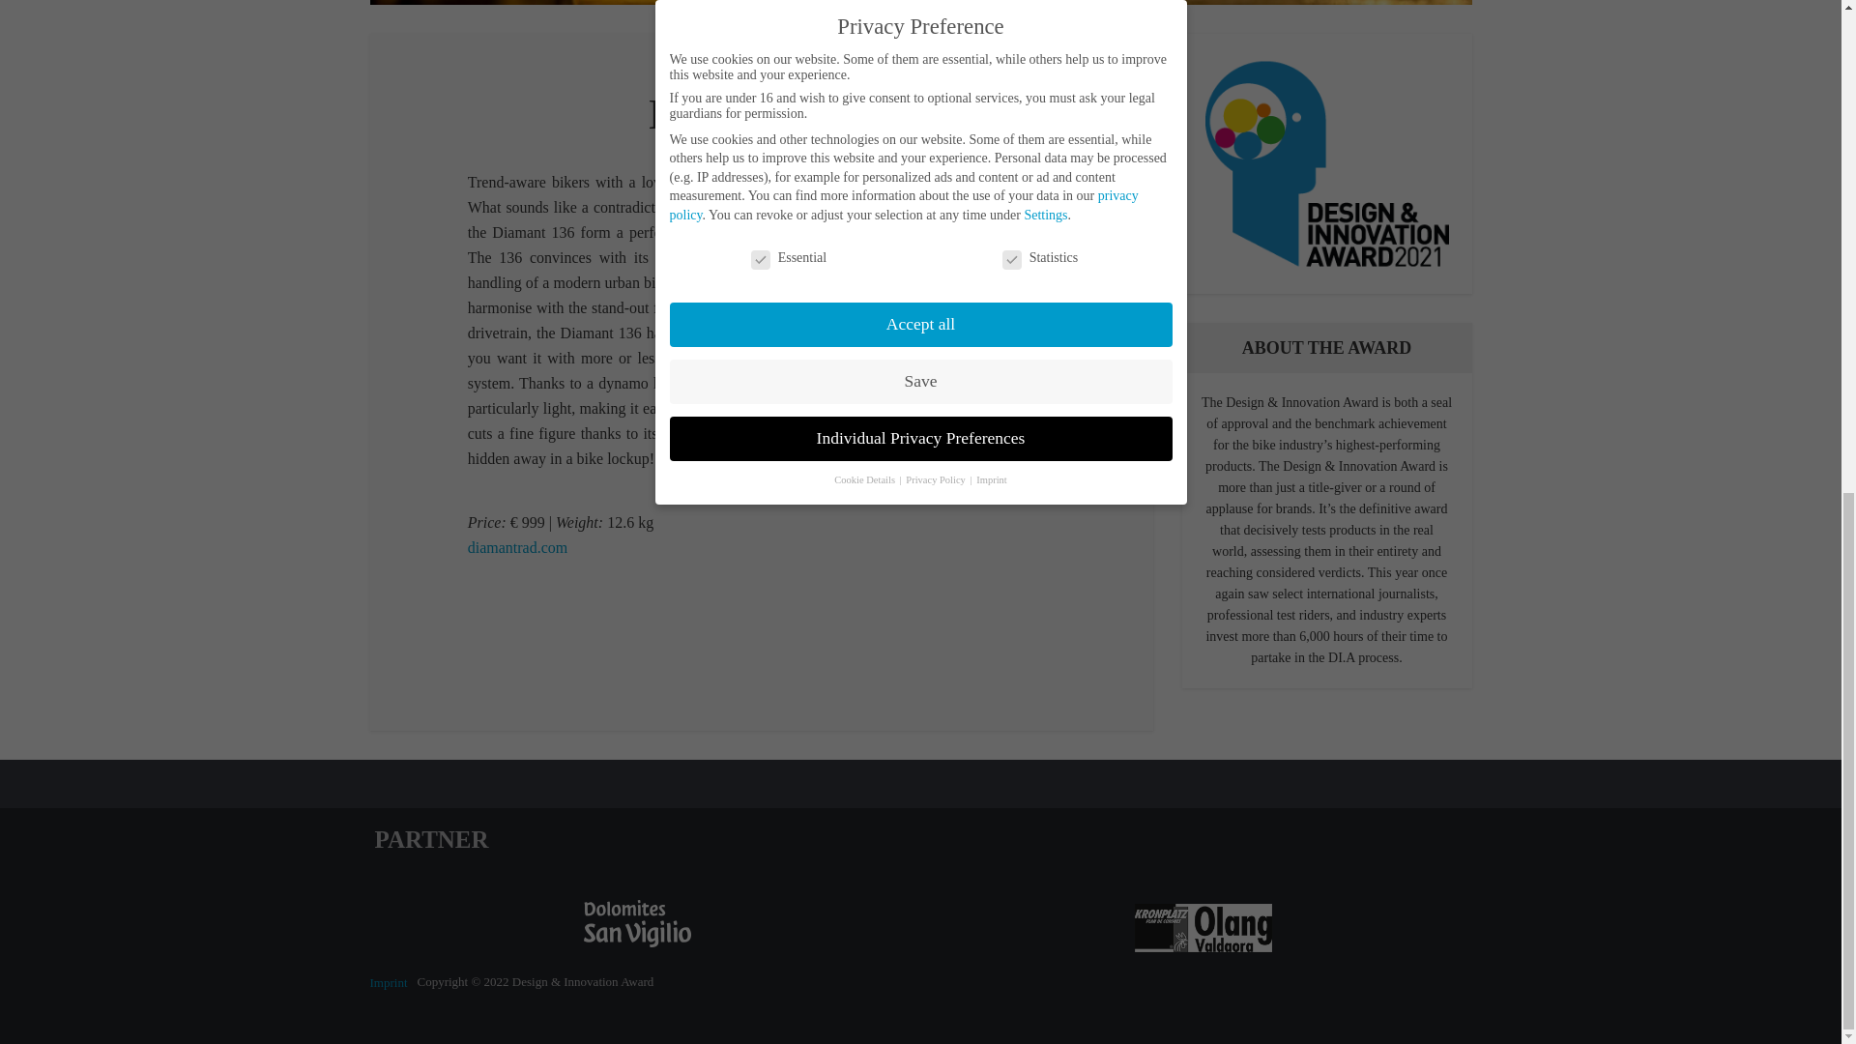  What do you see at coordinates (42, 87) in the screenshot?
I see `Open Cookie Preferences` at bounding box center [42, 87].